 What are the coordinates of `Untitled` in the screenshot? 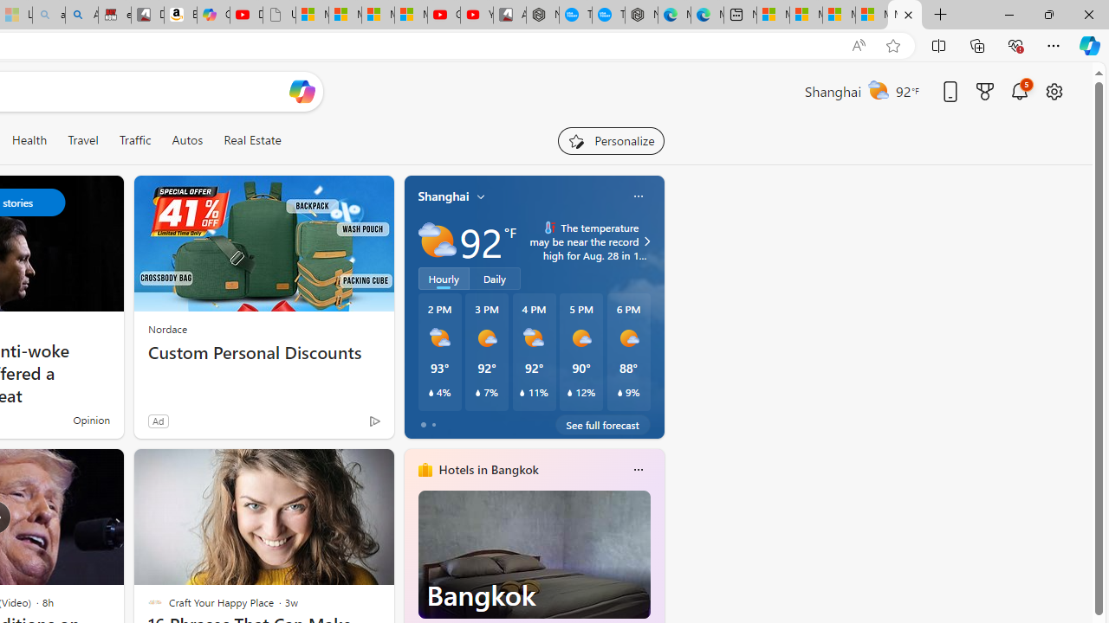 It's located at (279, 16).